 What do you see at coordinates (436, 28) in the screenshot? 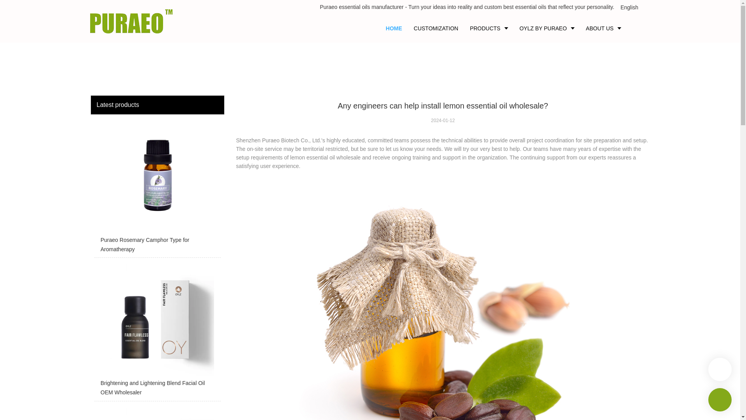
I see `CUSTOMIZATION` at bounding box center [436, 28].